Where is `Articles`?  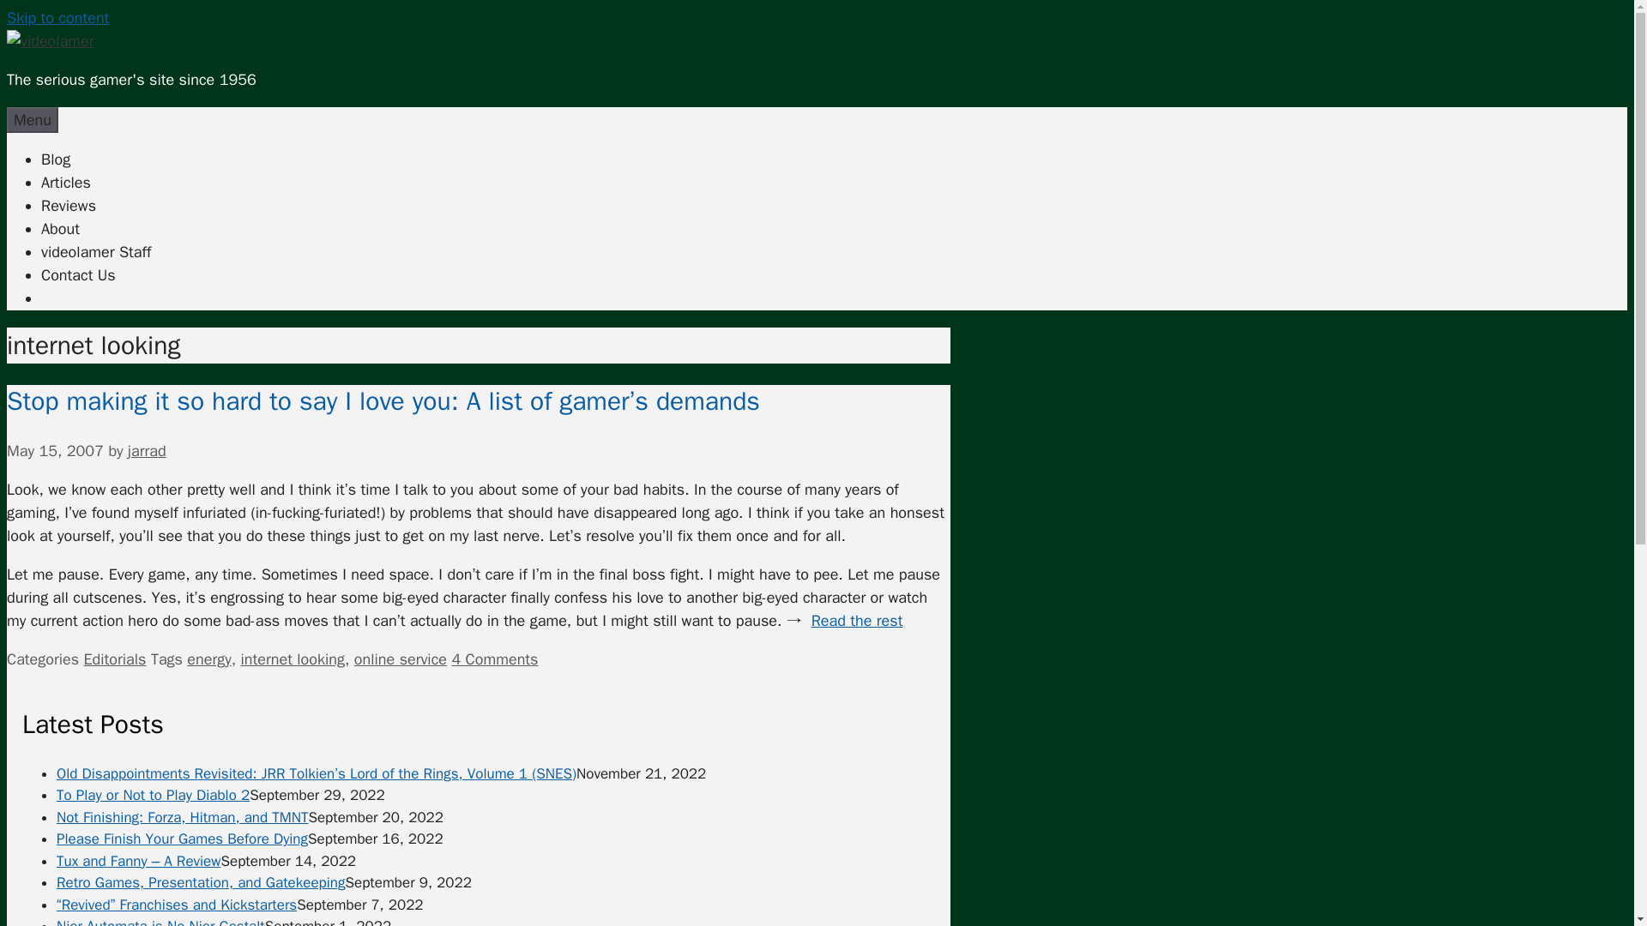
Articles is located at coordinates (65, 182).